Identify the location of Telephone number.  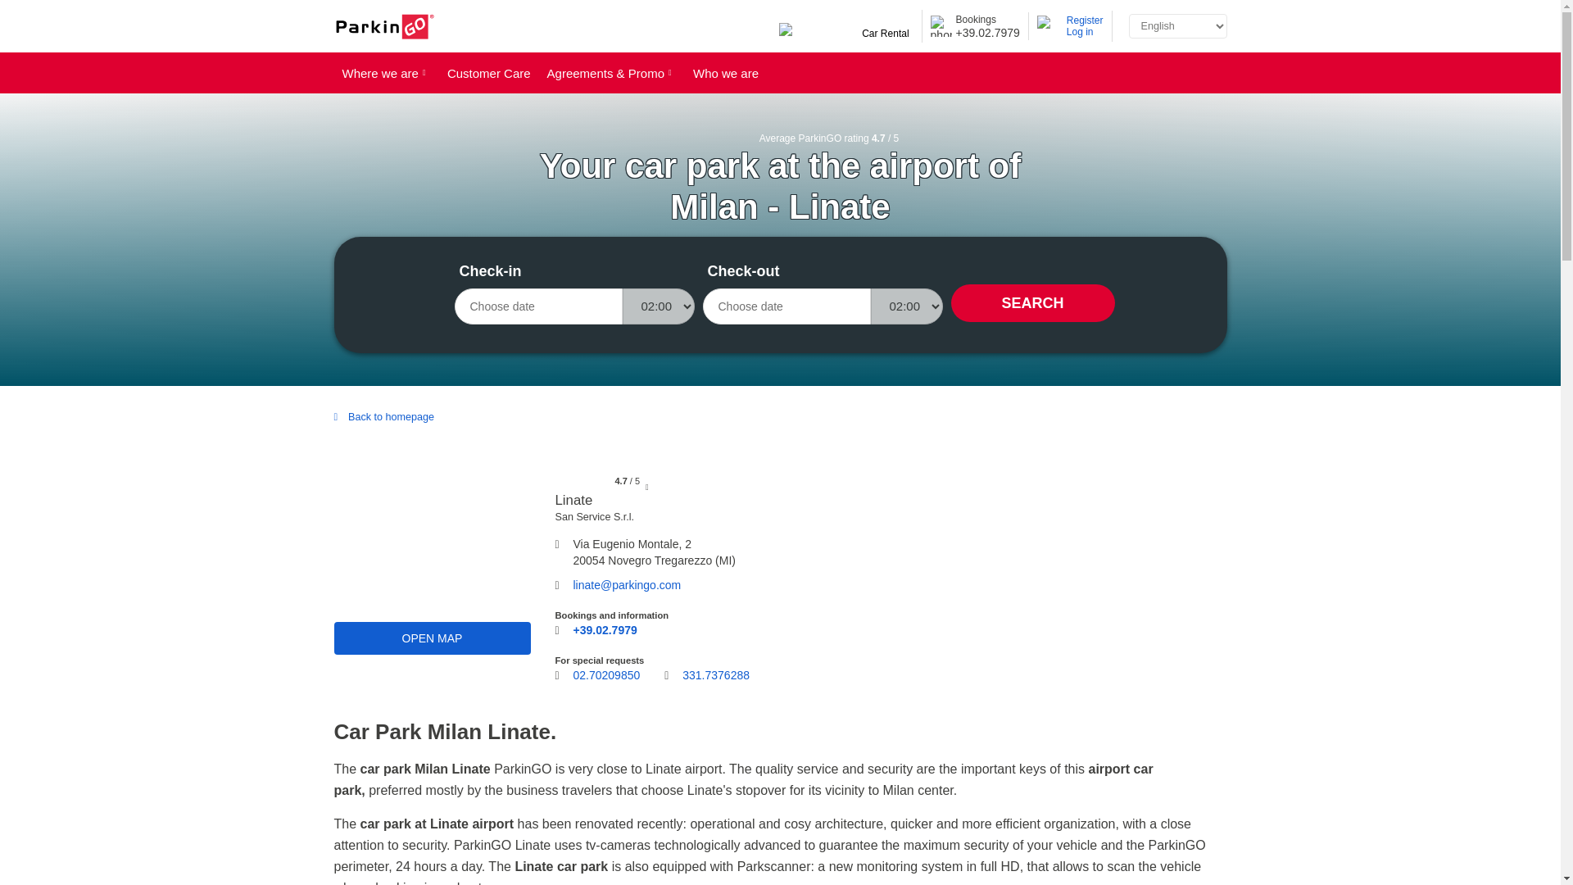
(605, 631).